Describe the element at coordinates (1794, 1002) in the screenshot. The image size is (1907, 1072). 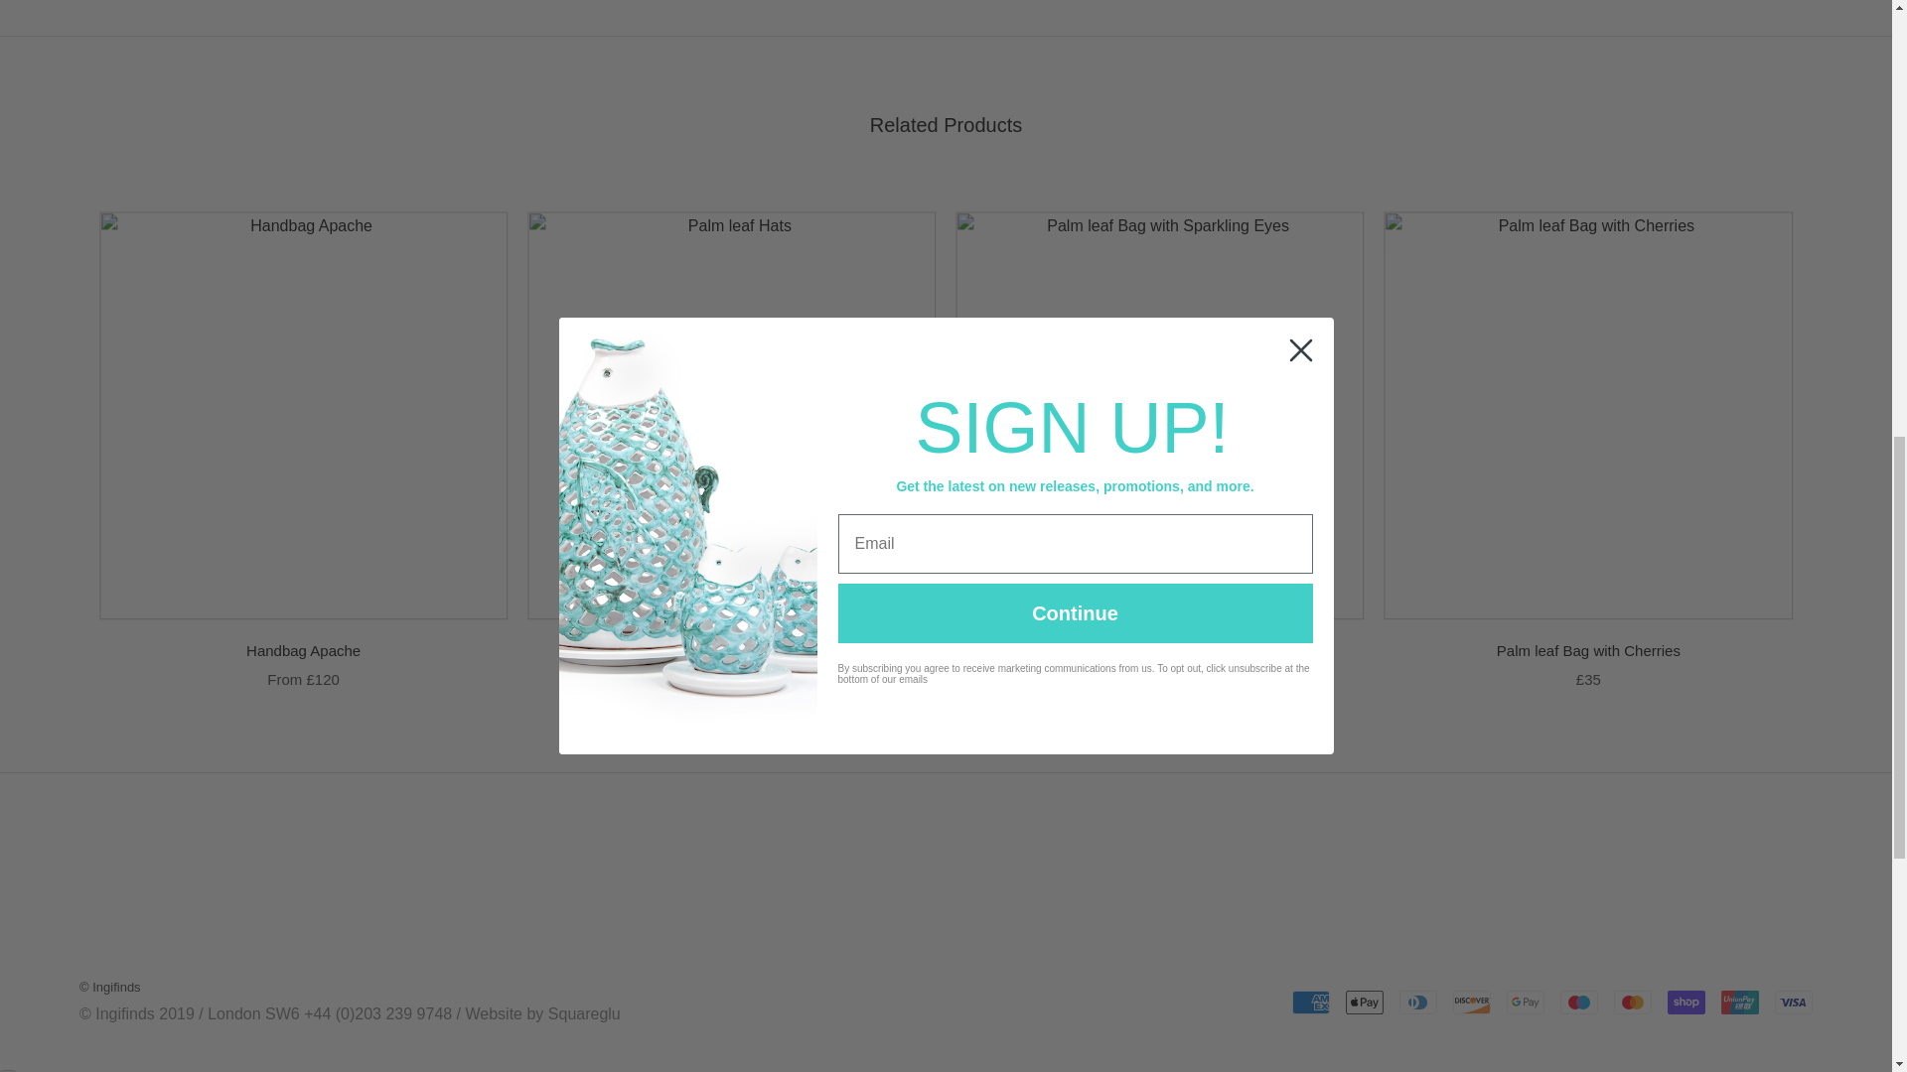
I see `Visa` at that location.